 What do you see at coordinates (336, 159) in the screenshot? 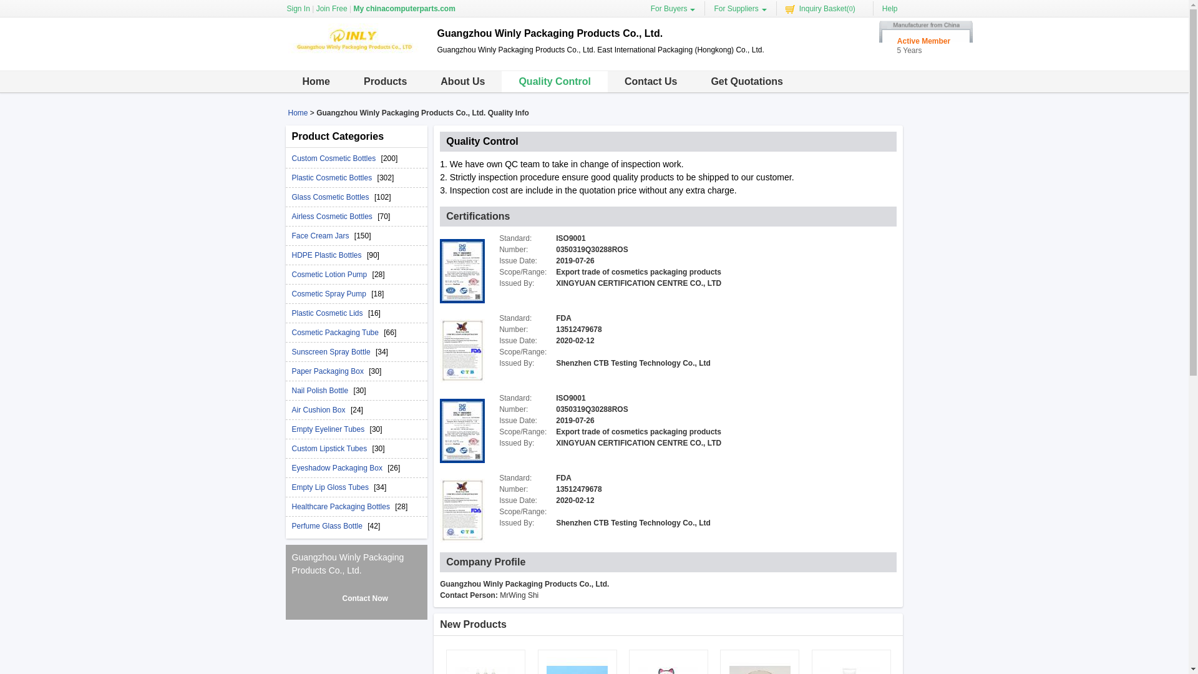
I see `China Custom Cosmetic Bottles factories` at bounding box center [336, 159].